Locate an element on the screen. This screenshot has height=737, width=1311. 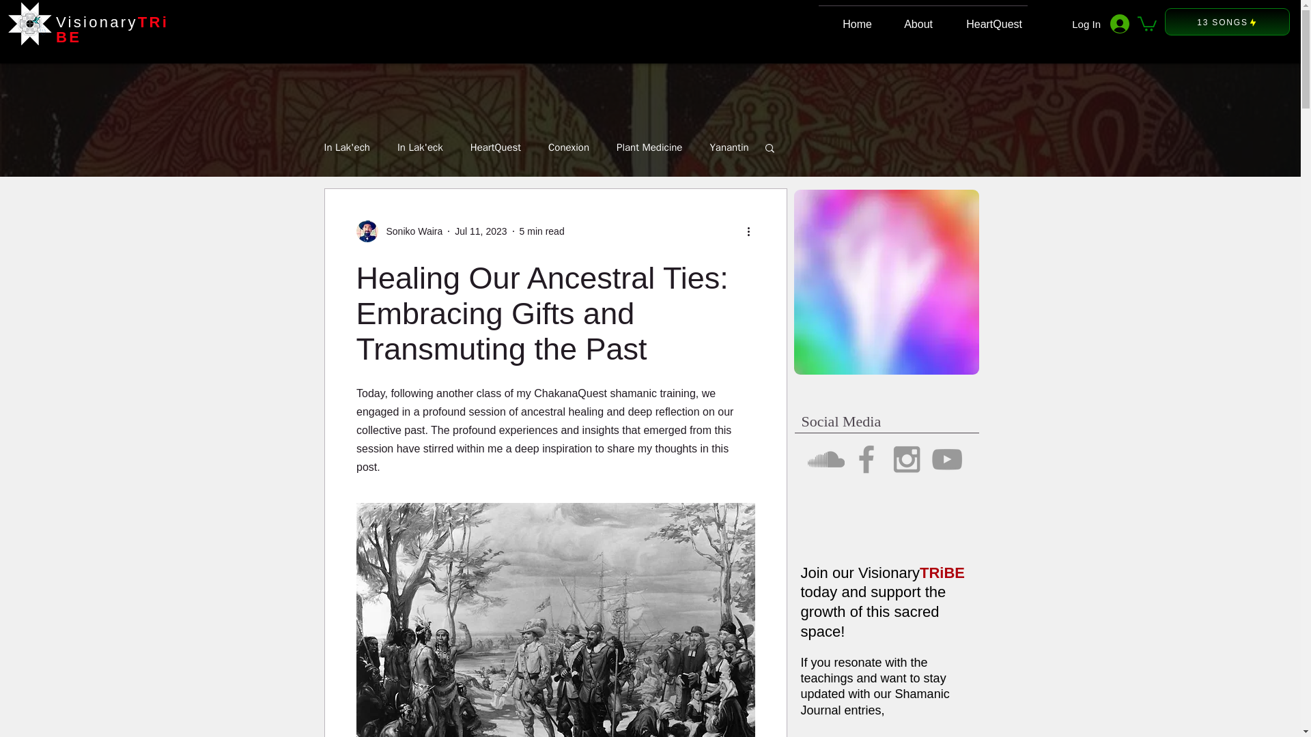
In Lak'eck is located at coordinates (419, 147).